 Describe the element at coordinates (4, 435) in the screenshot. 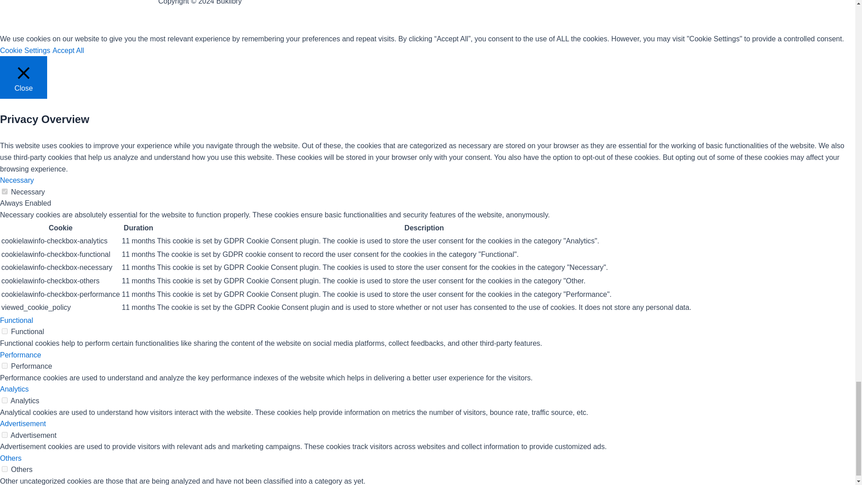

I see `on` at that location.